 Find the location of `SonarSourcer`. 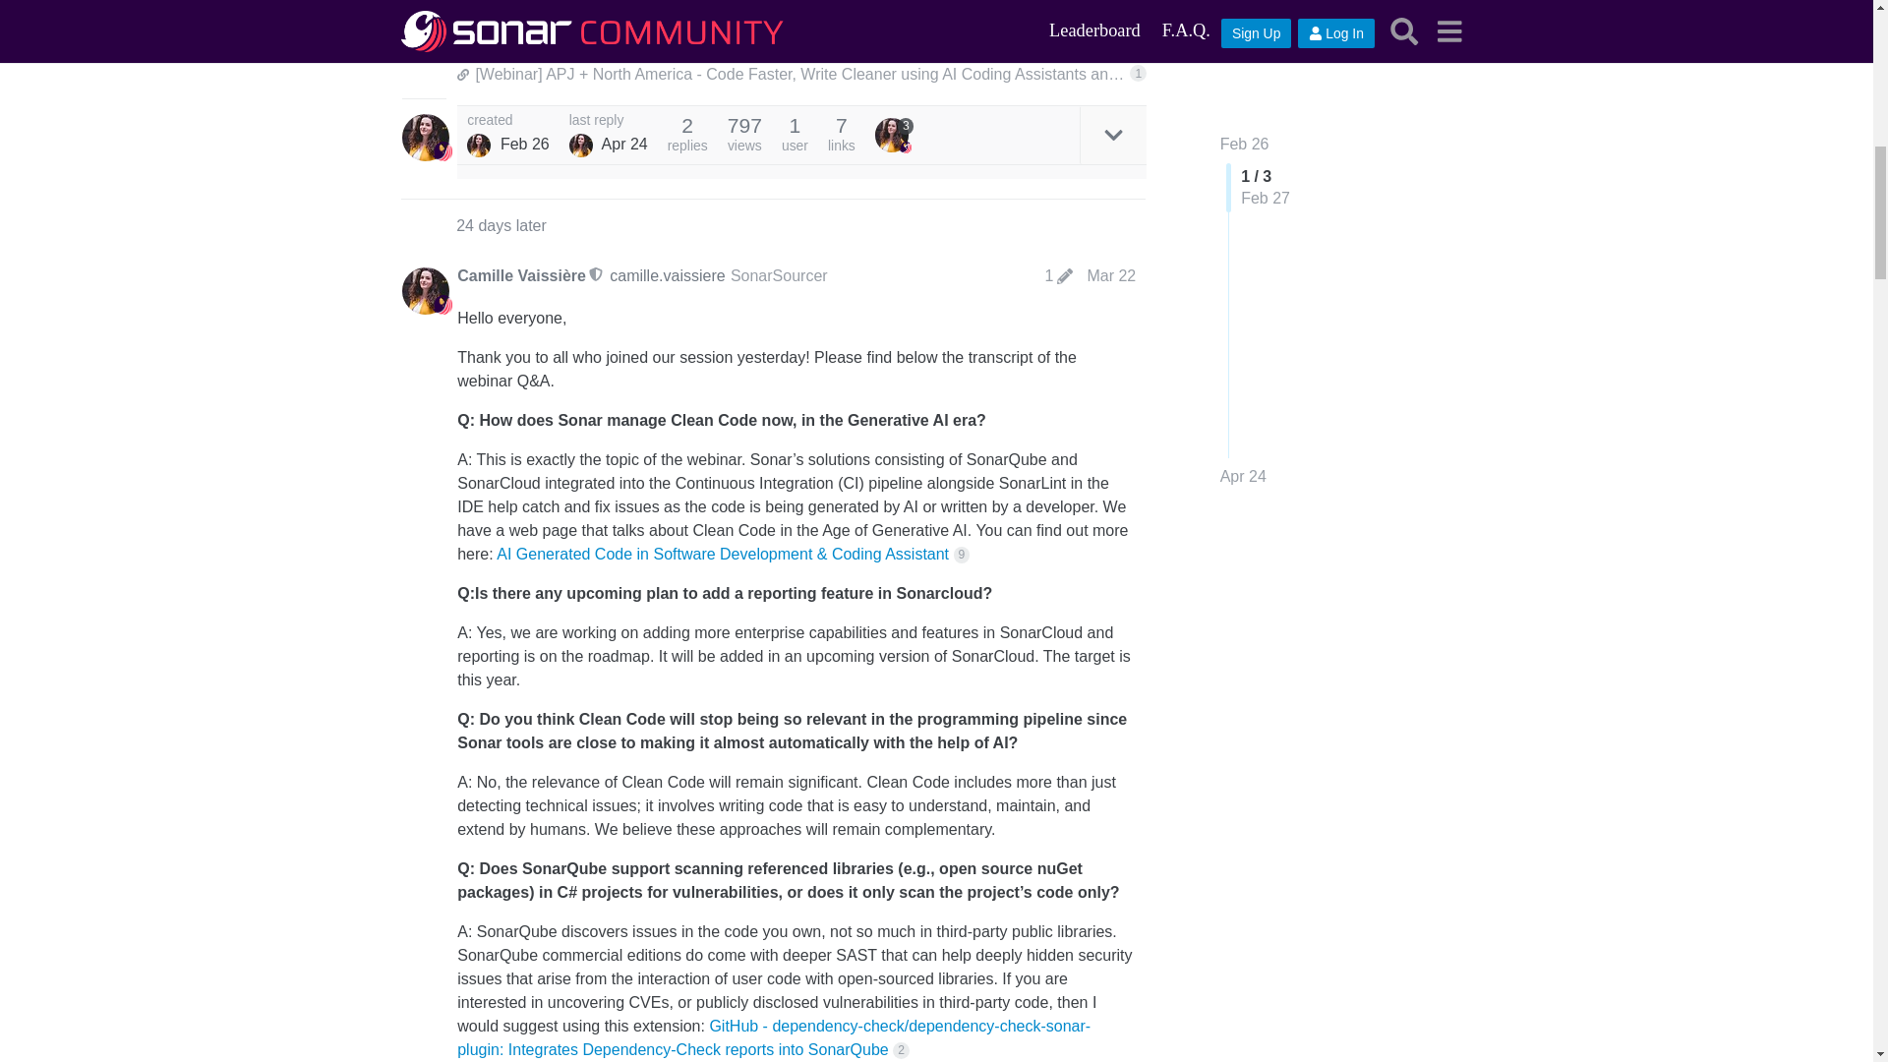

SonarSourcer is located at coordinates (779, 275).